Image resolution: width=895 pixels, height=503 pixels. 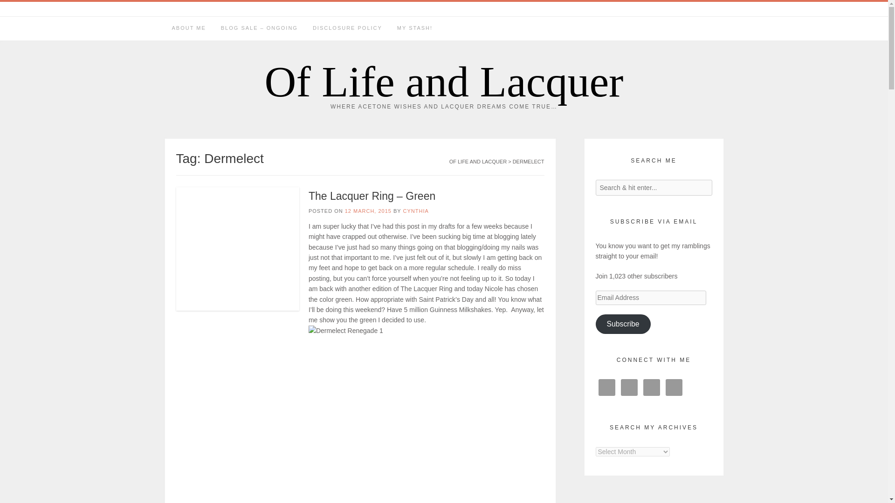 What do you see at coordinates (347, 28) in the screenshot?
I see `DISCLOSURE POLICY` at bounding box center [347, 28].